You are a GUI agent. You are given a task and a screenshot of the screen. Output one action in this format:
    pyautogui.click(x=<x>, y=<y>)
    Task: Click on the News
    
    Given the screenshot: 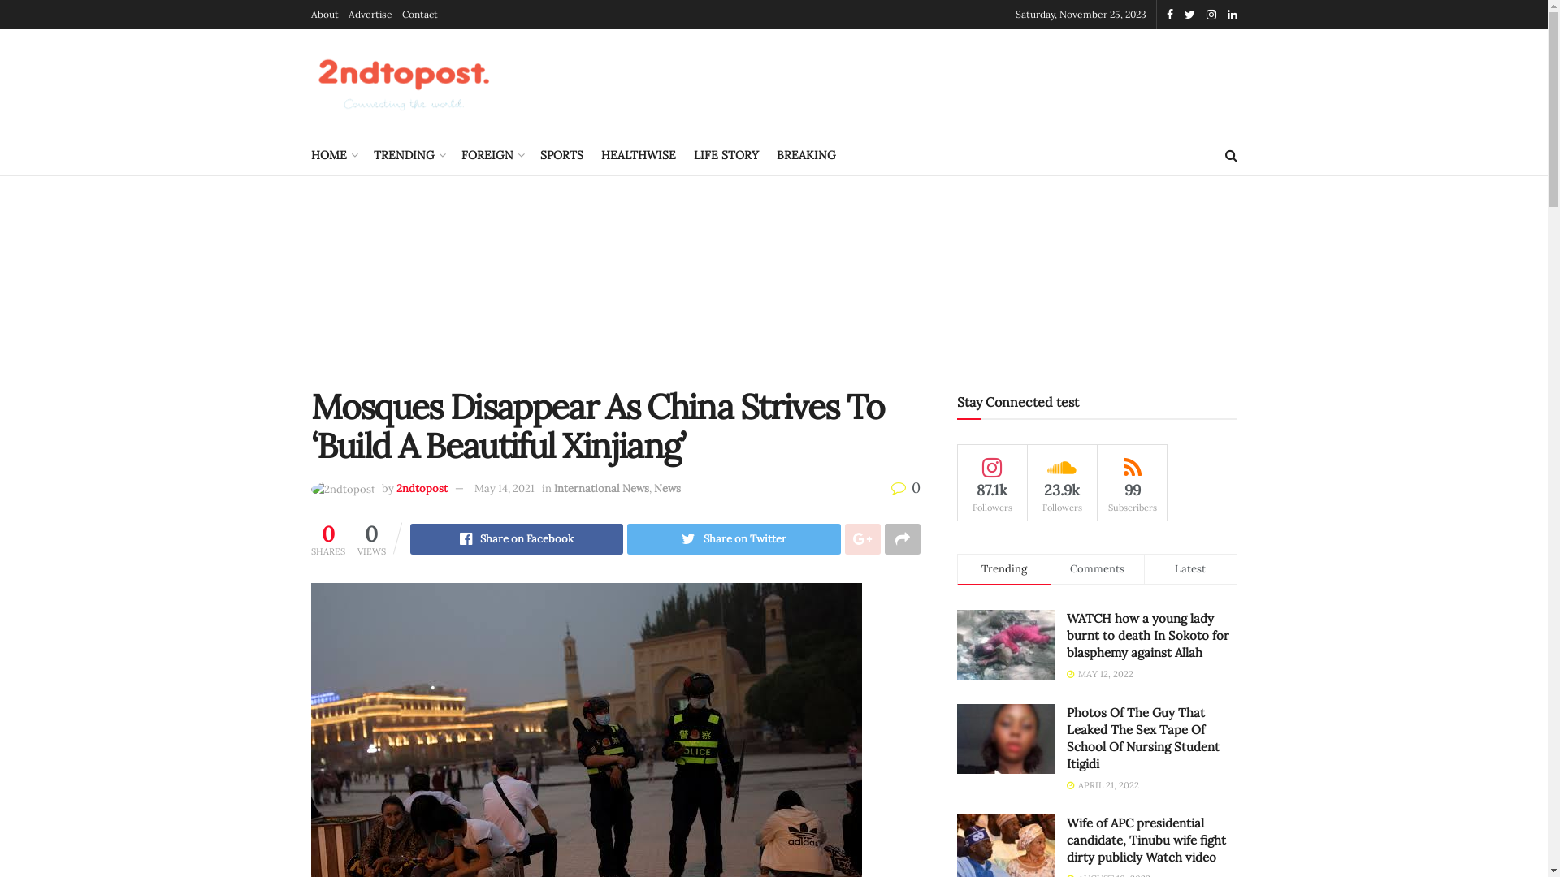 What is the action you would take?
    pyautogui.click(x=666, y=489)
    